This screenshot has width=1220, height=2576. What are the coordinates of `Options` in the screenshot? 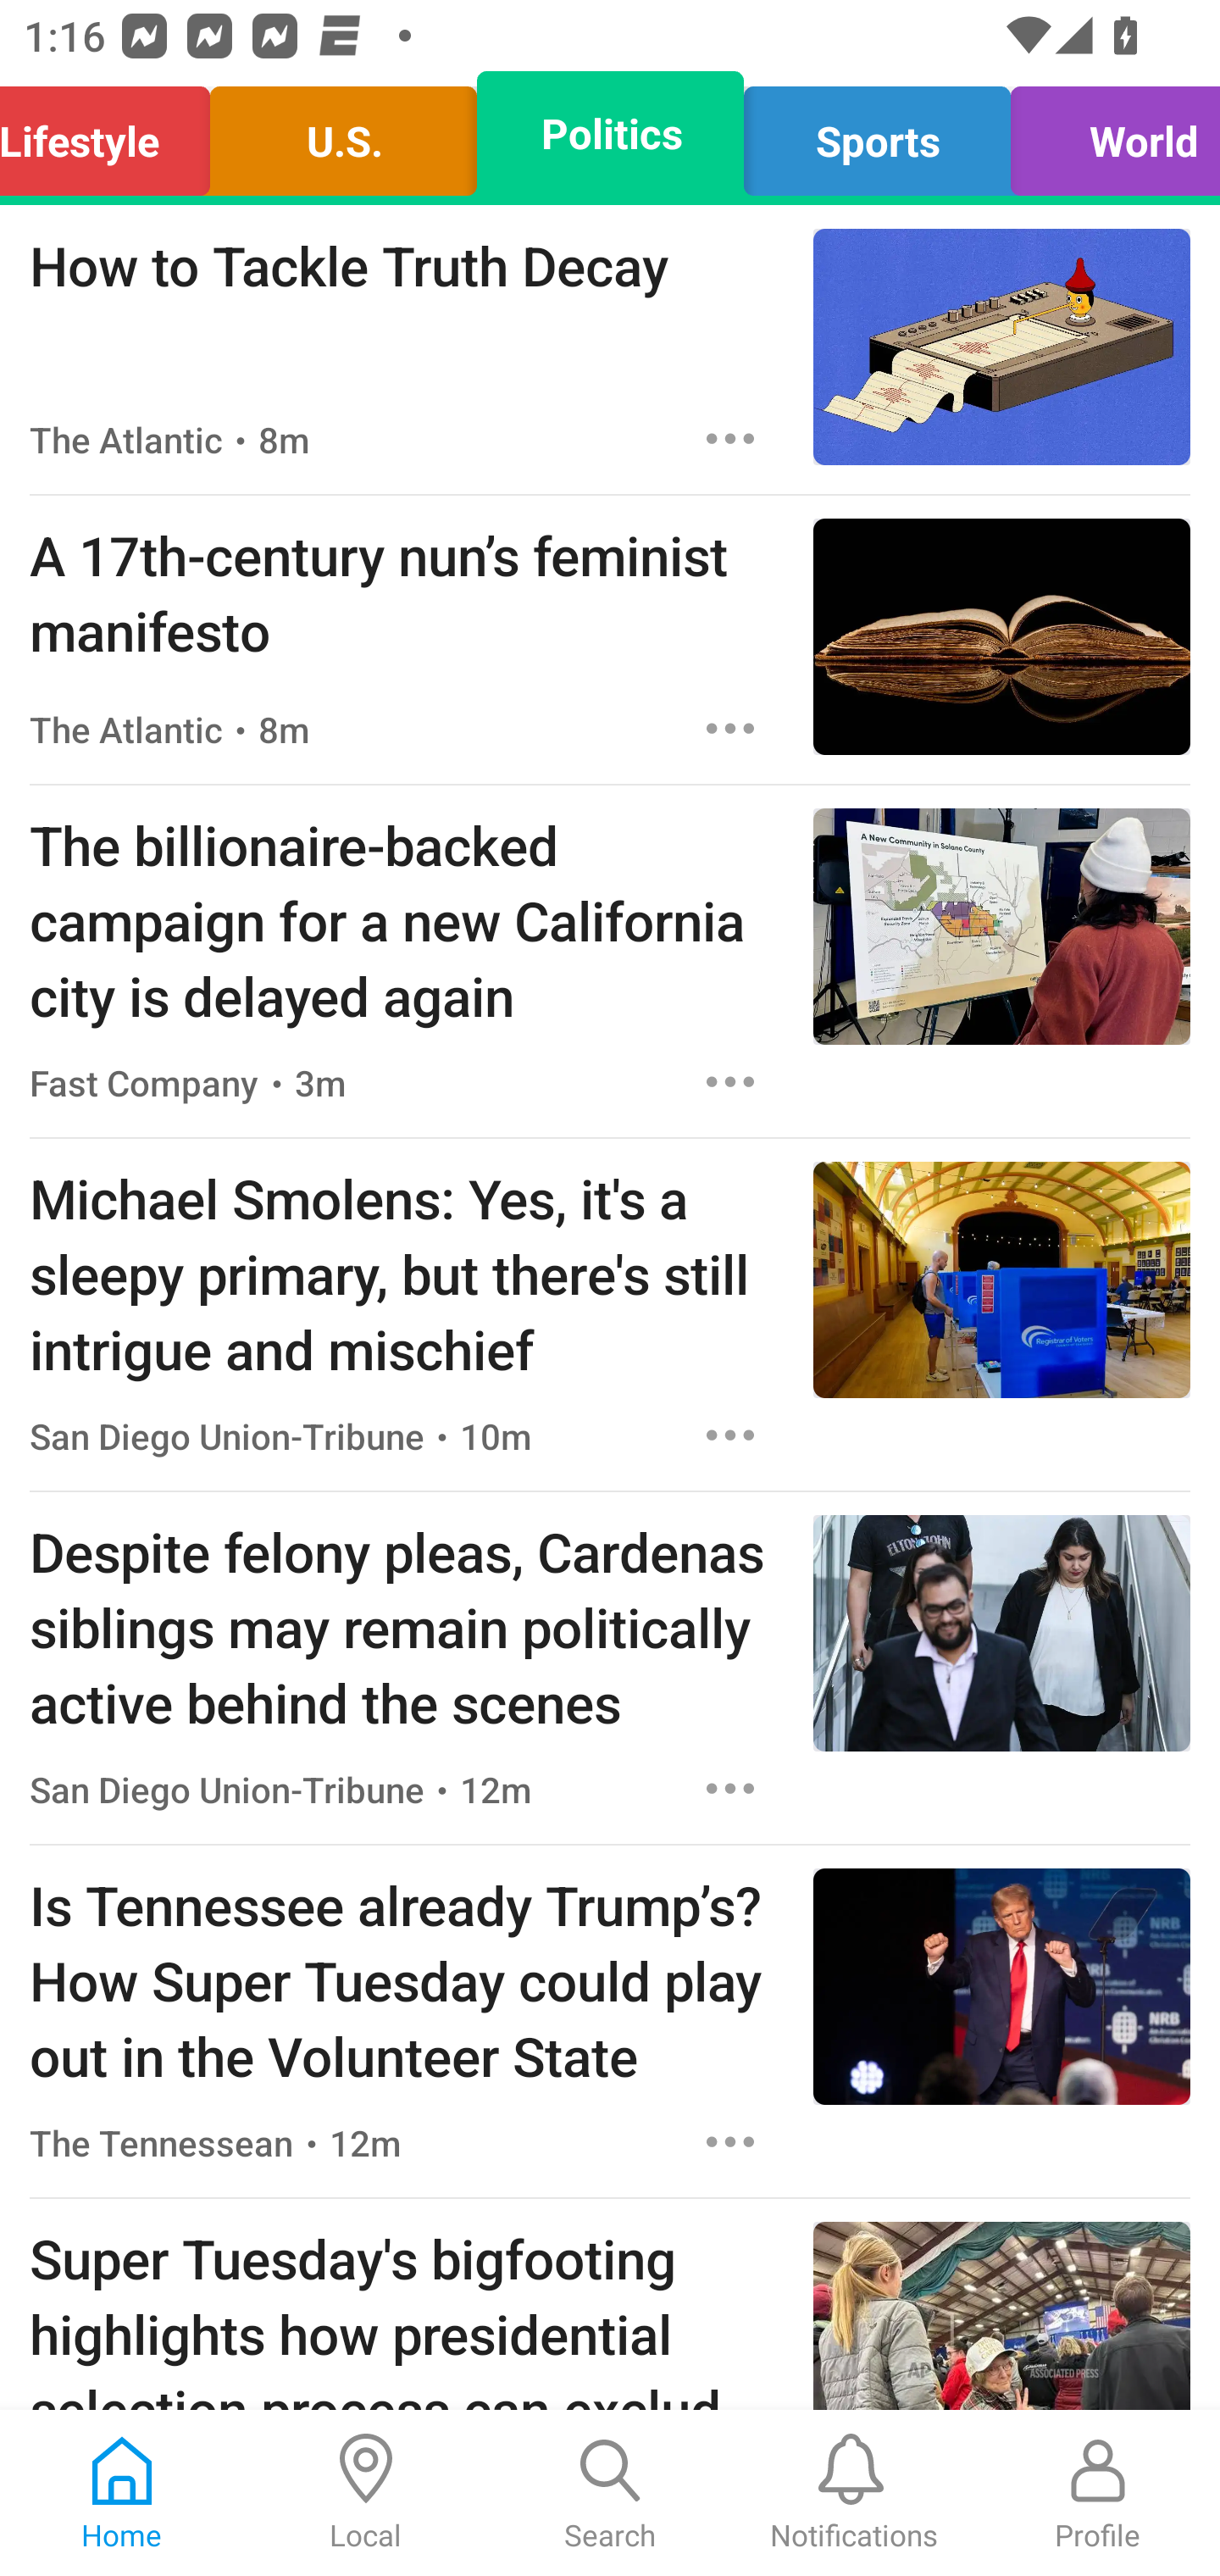 It's located at (730, 439).